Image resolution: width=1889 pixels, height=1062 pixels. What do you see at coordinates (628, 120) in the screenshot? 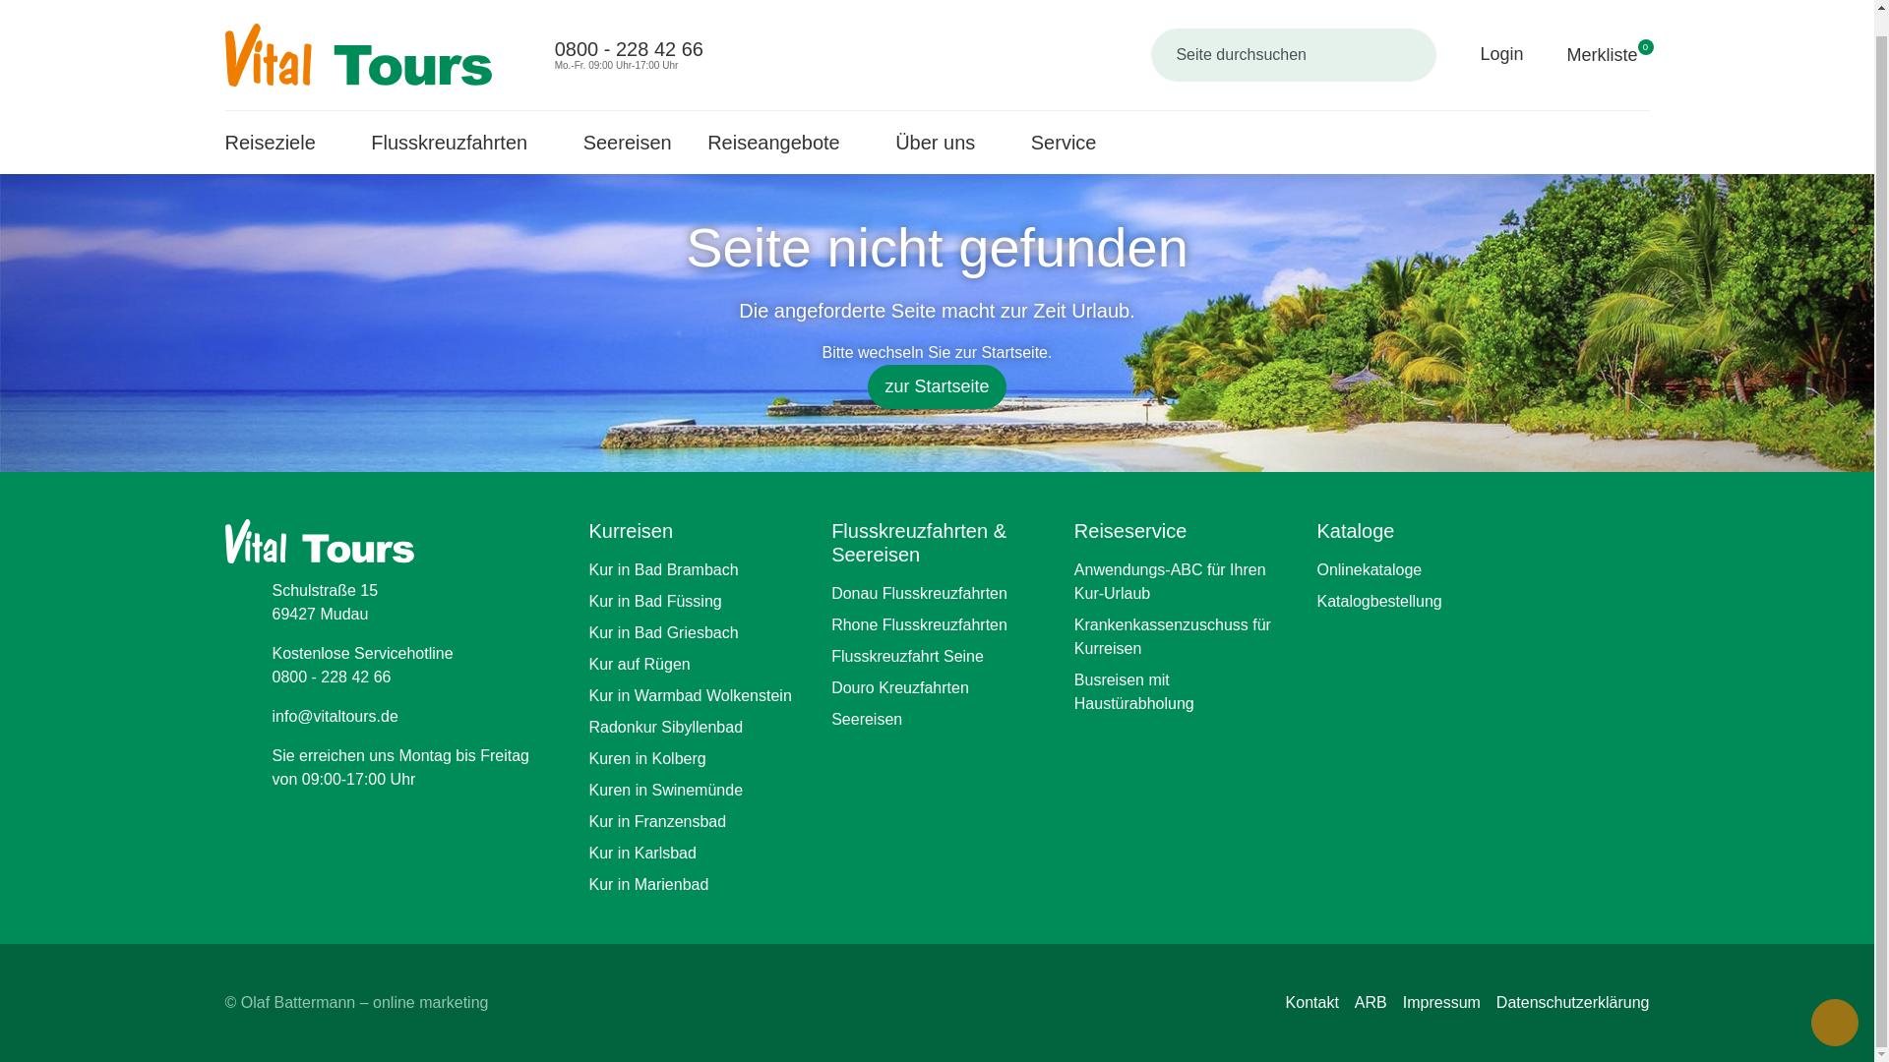
I see `Flusskreuzfahrten` at bounding box center [628, 120].